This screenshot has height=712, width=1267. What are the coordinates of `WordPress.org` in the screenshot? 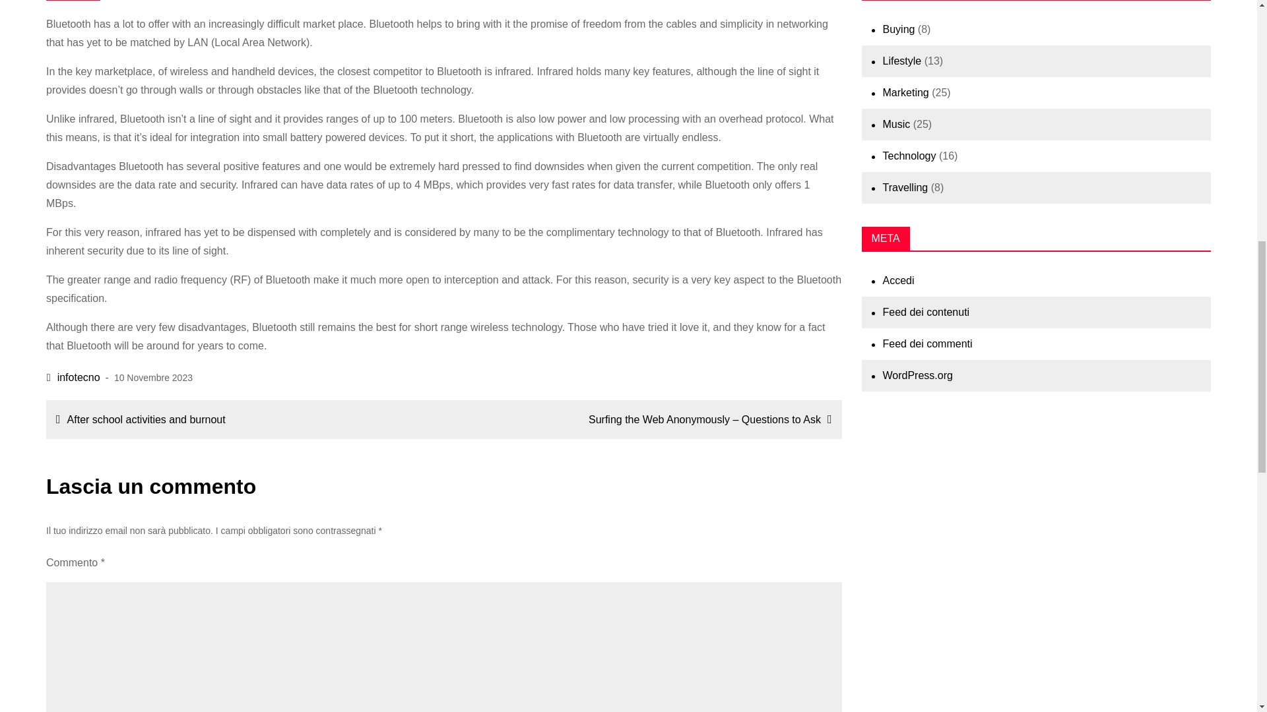 It's located at (917, 374).